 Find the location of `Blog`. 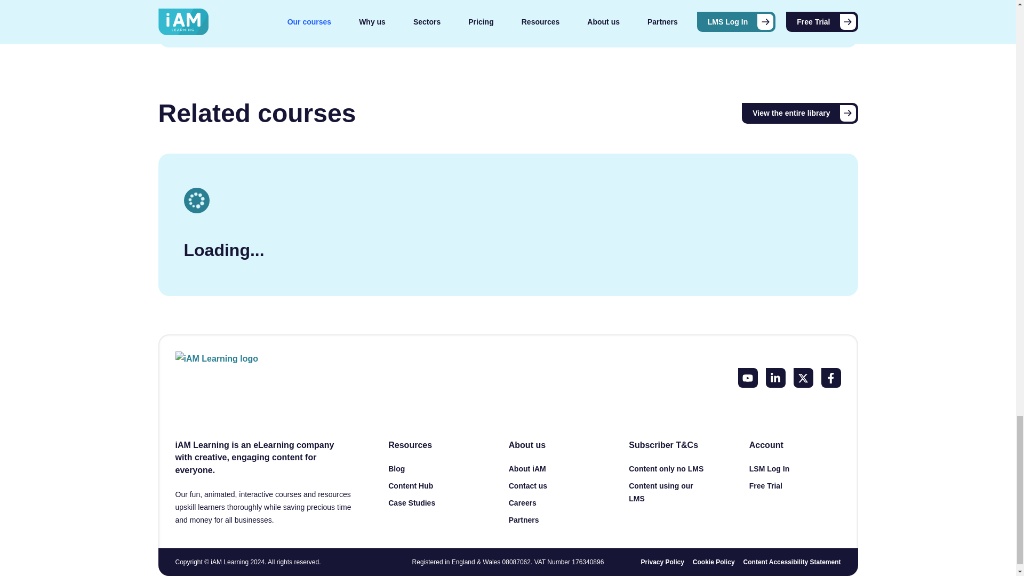

Blog is located at coordinates (396, 468).